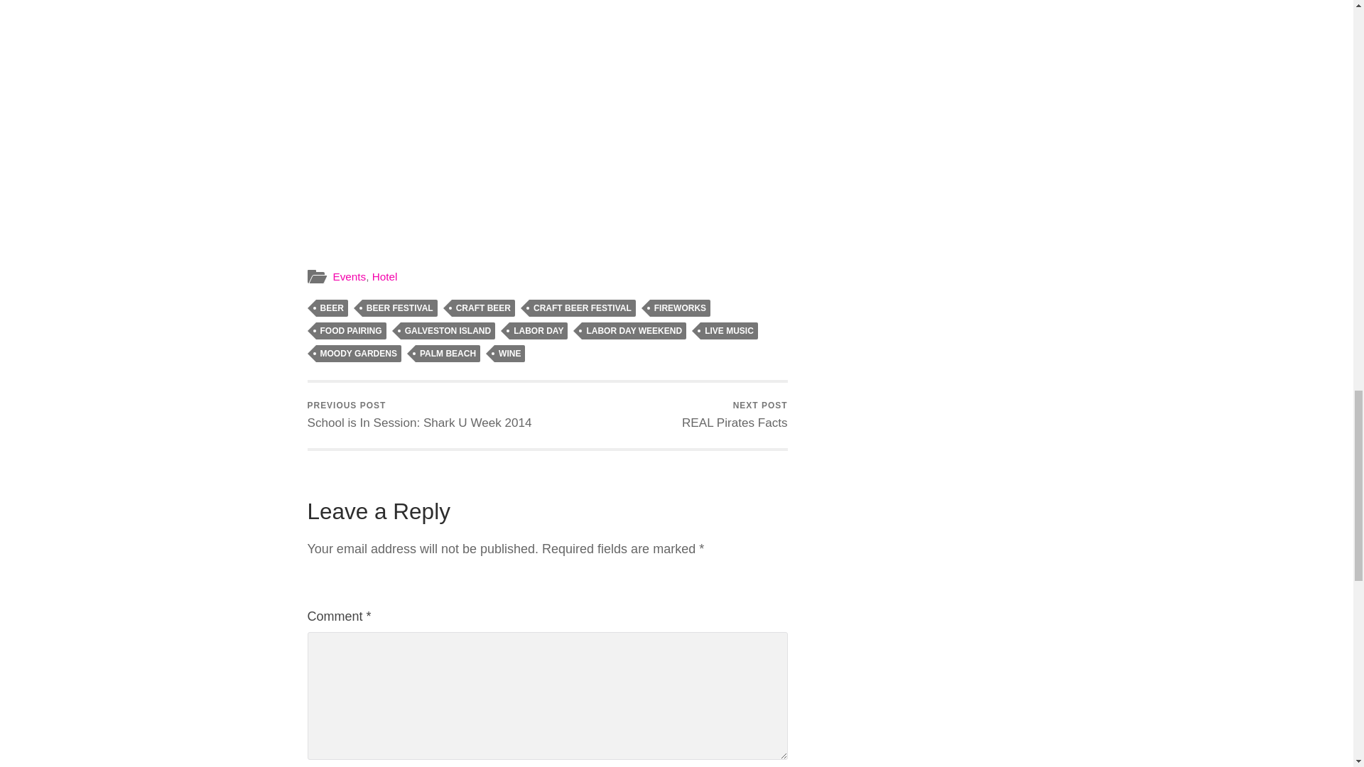 The width and height of the screenshot is (1364, 767). What do you see at coordinates (350, 331) in the screenshot?
I see `FOOD PAIRING` at bounding box center [350, 331].